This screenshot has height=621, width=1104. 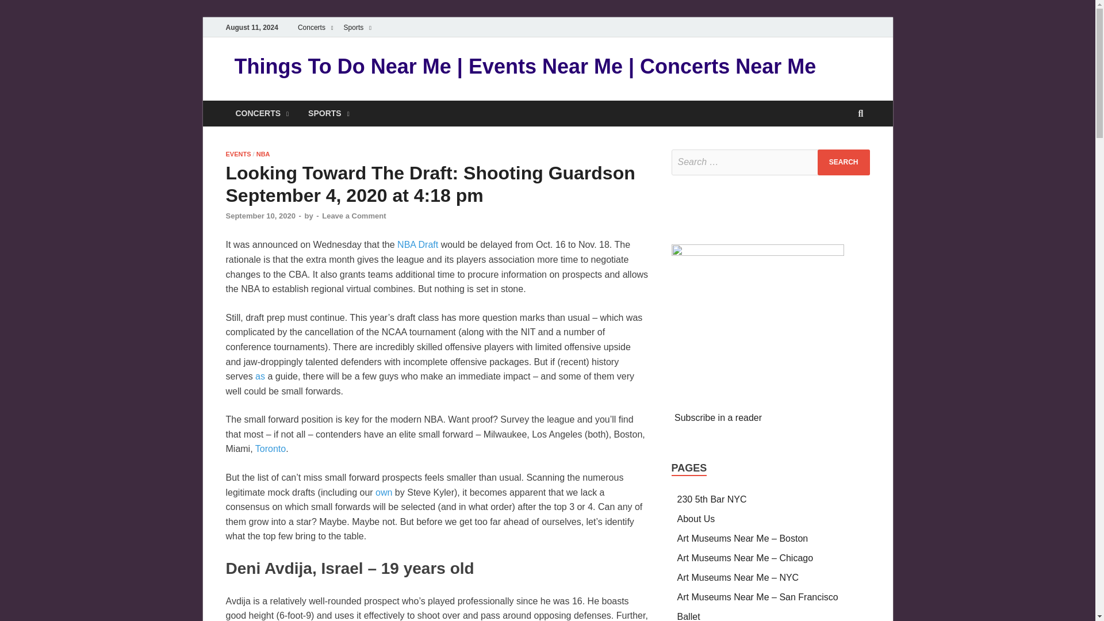 I want to click on Toronto, so click(x=270, y=448).